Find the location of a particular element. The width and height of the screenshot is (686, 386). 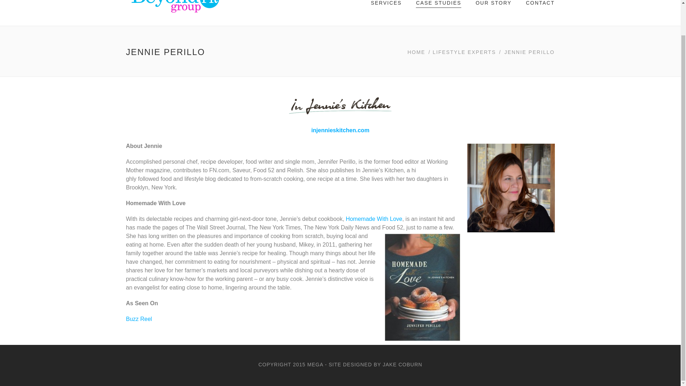

HOME is located at coordinates (417, 52).